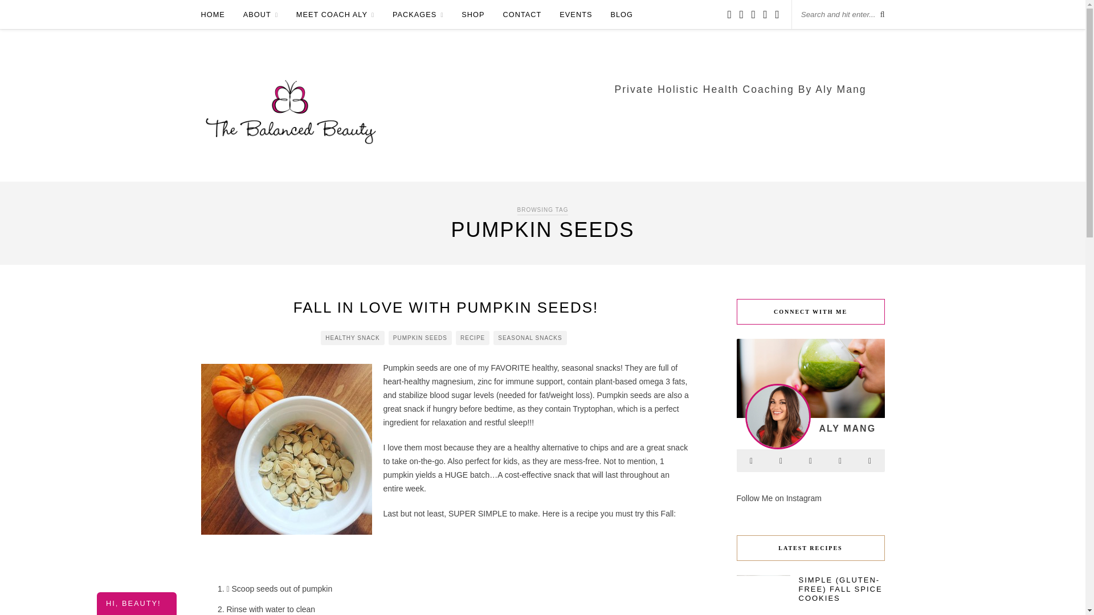  Describe the element at coordinates (575, 14) in the screenshot. I see `EVENTS` at that location.